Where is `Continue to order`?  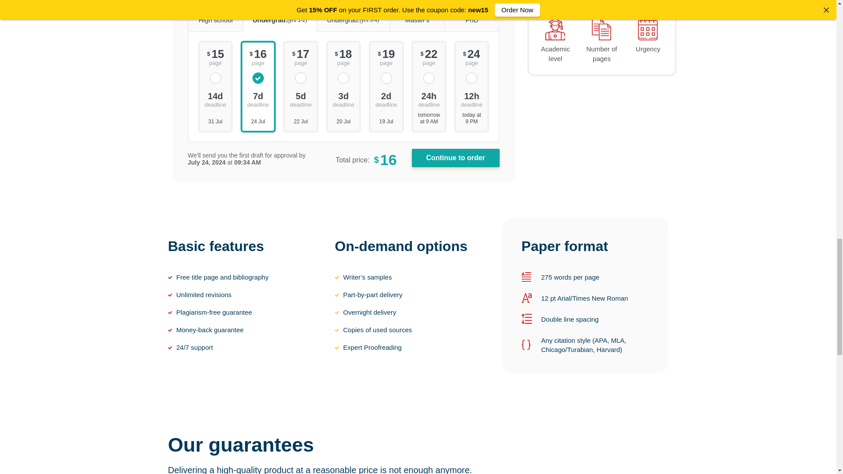
Continue to order is located at coordinates (456, 158).